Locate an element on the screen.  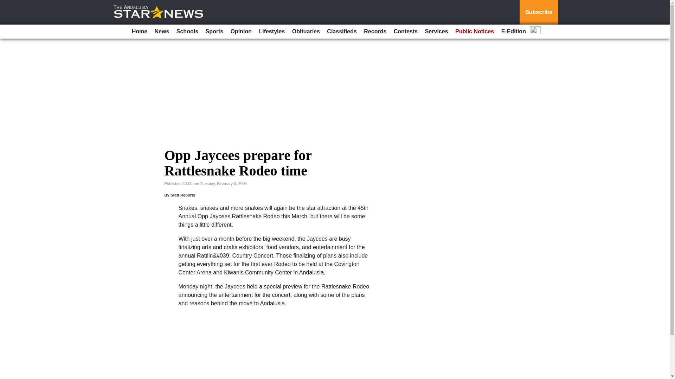
Sports is located at coordinates (214, 32).